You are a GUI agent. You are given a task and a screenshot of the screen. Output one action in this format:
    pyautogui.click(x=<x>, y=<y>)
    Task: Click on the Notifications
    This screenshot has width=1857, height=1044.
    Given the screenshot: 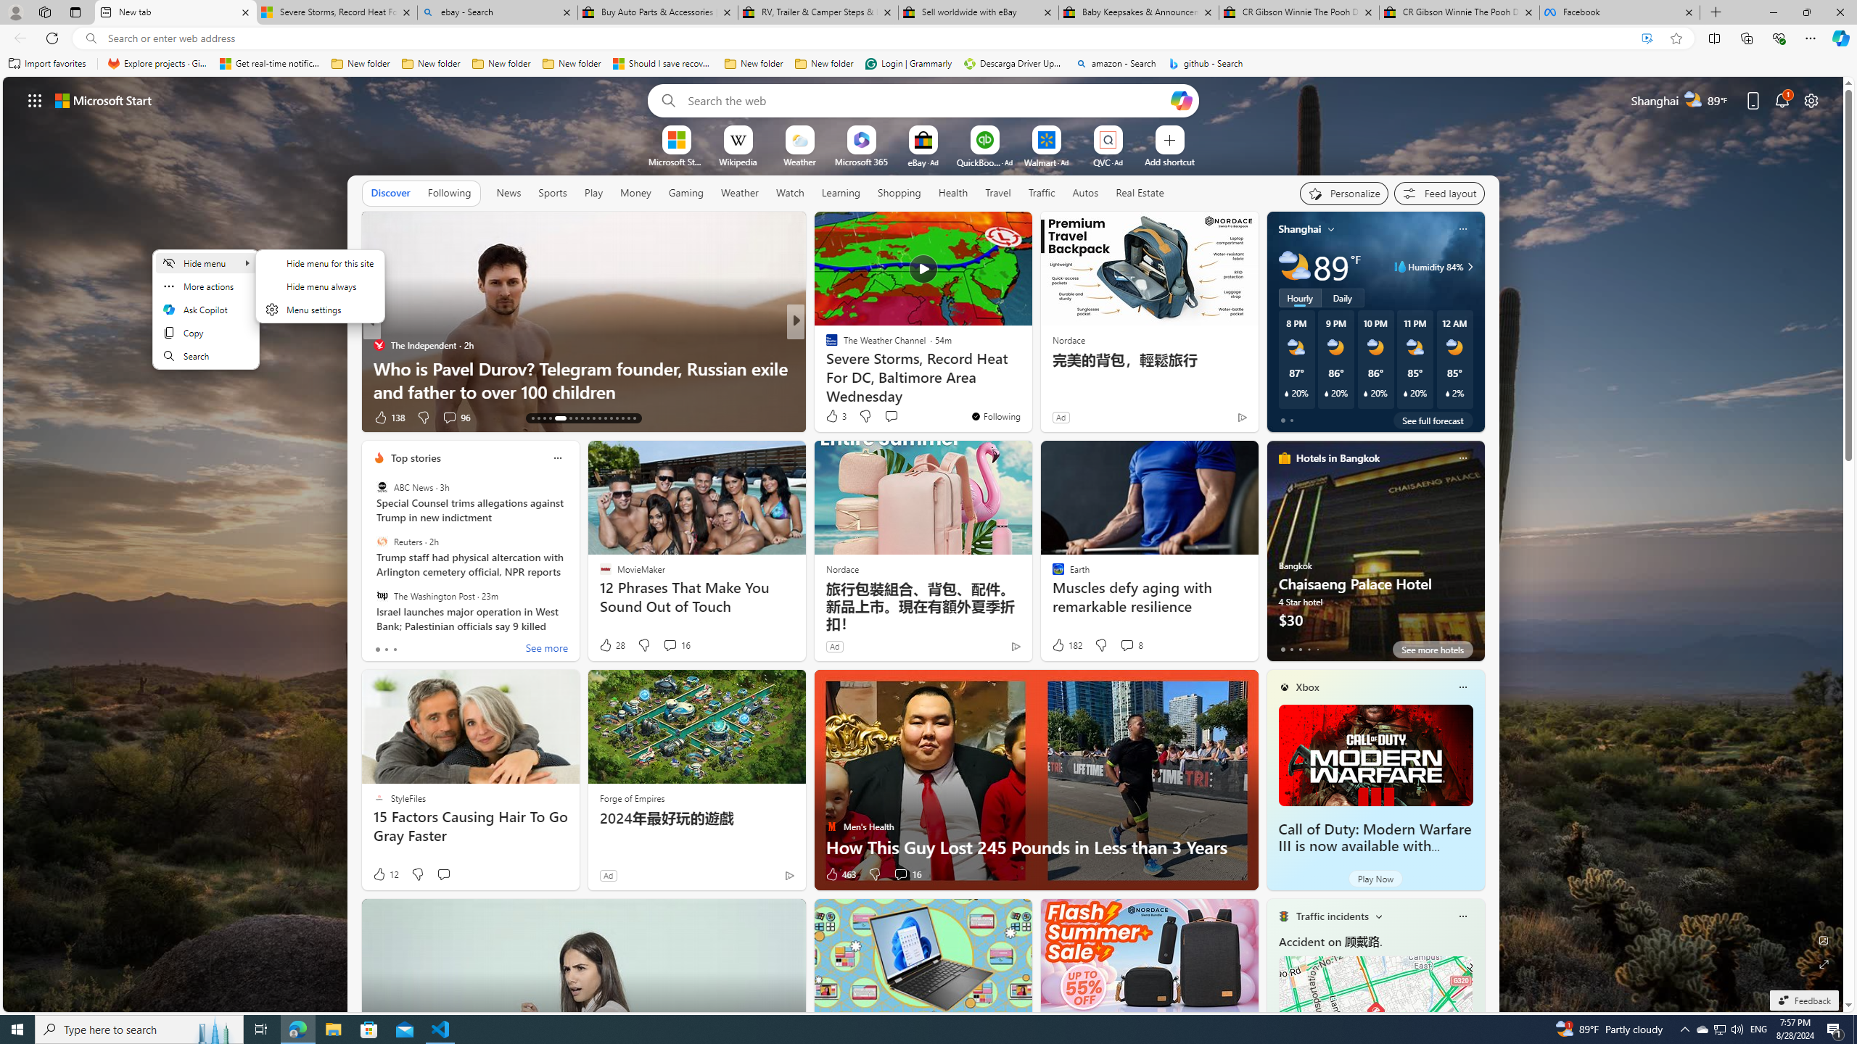 What is the action you would take?
    pyautogui.click(x=1783, y=100)
    